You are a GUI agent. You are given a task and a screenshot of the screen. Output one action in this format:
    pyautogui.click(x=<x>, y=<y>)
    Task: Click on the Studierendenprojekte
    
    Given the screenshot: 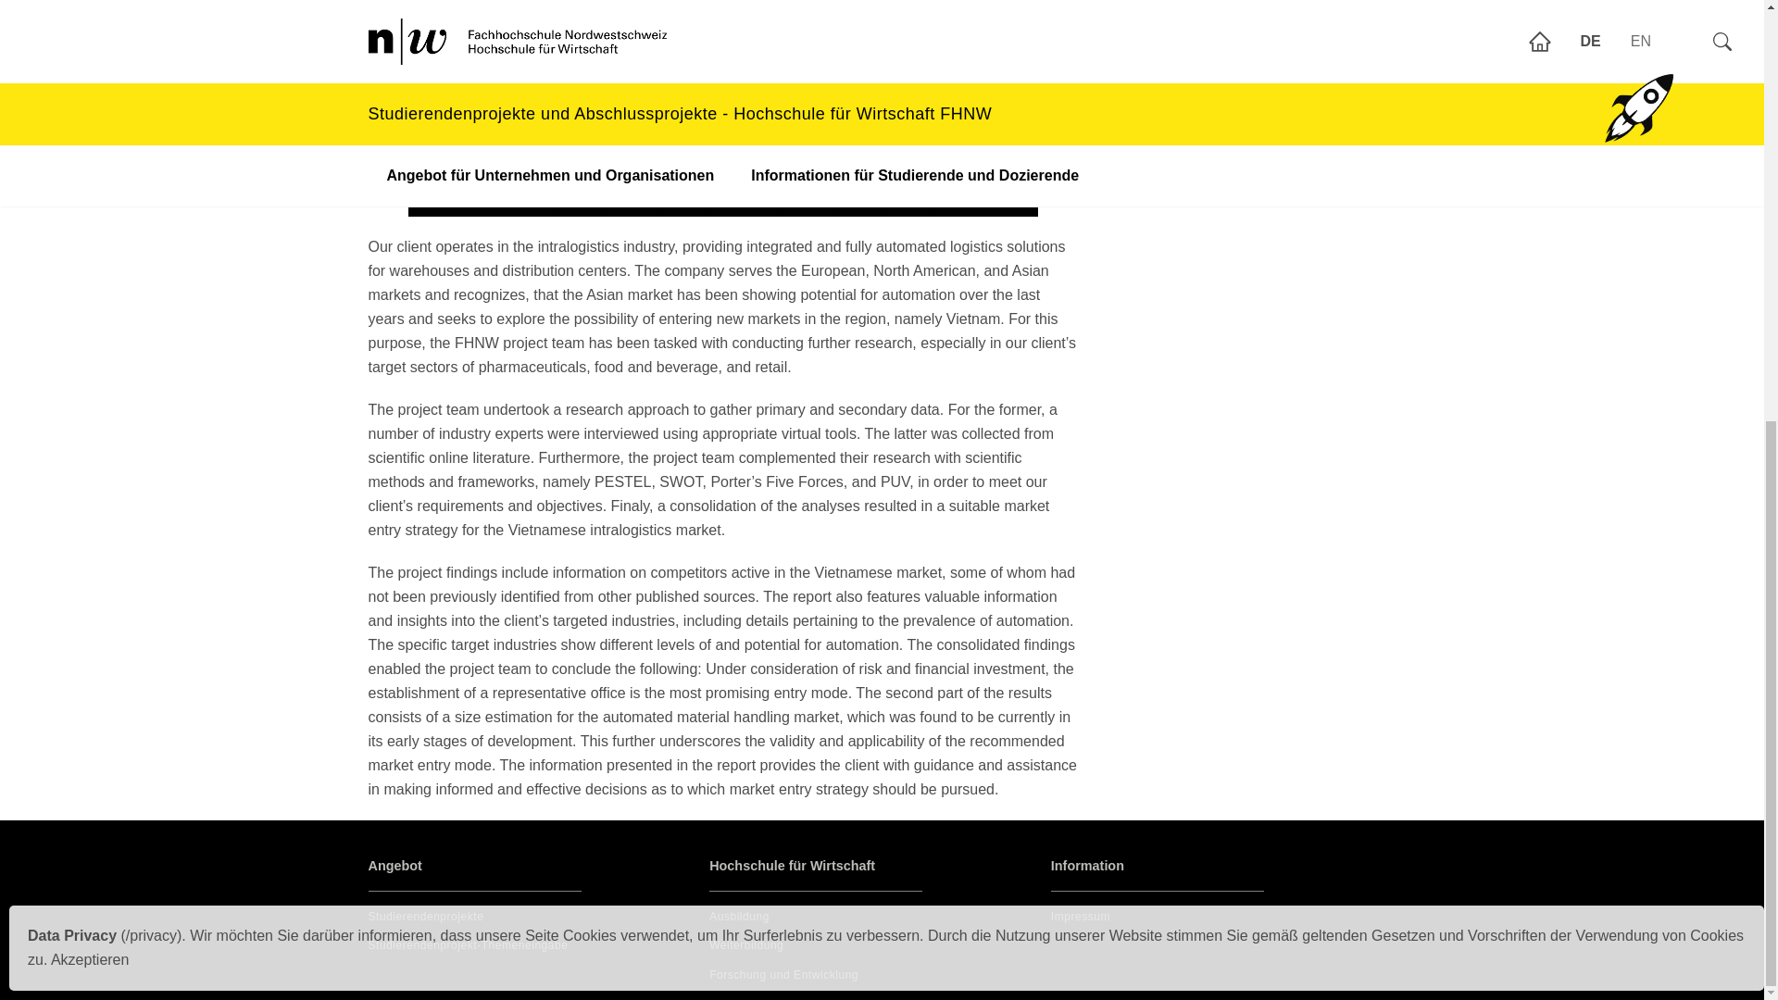 What is the action you would take?
    pyautogui.click(x=426, y=916)
    